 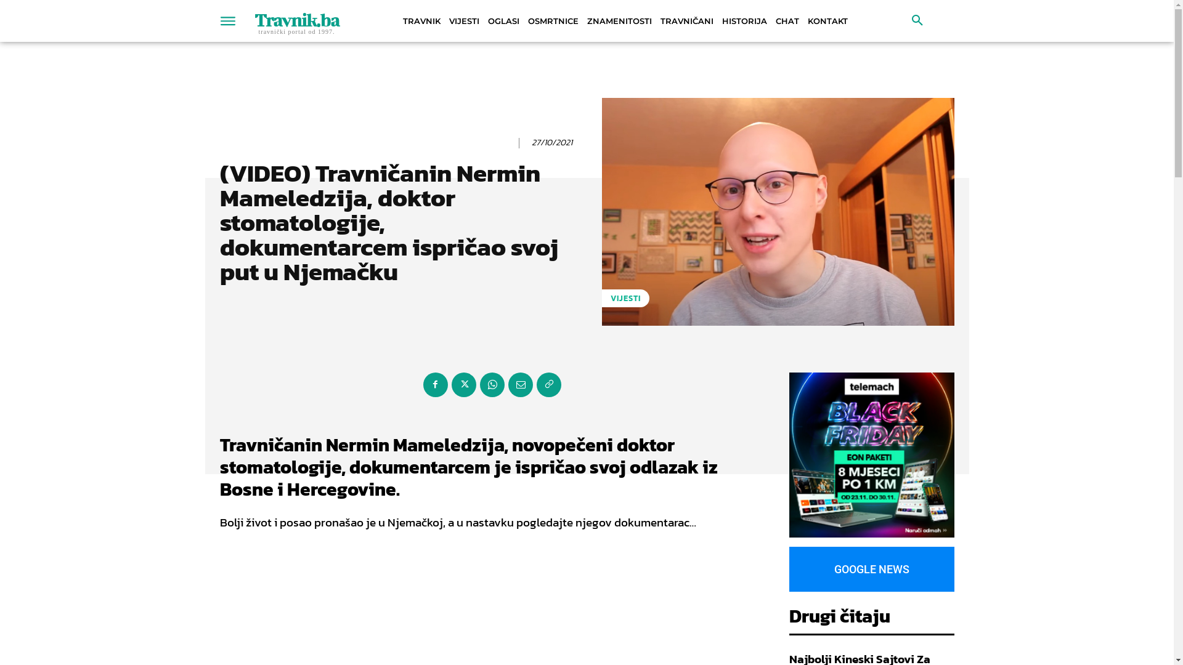 I want to click on VIJESTI, so click(x=625, y=298).